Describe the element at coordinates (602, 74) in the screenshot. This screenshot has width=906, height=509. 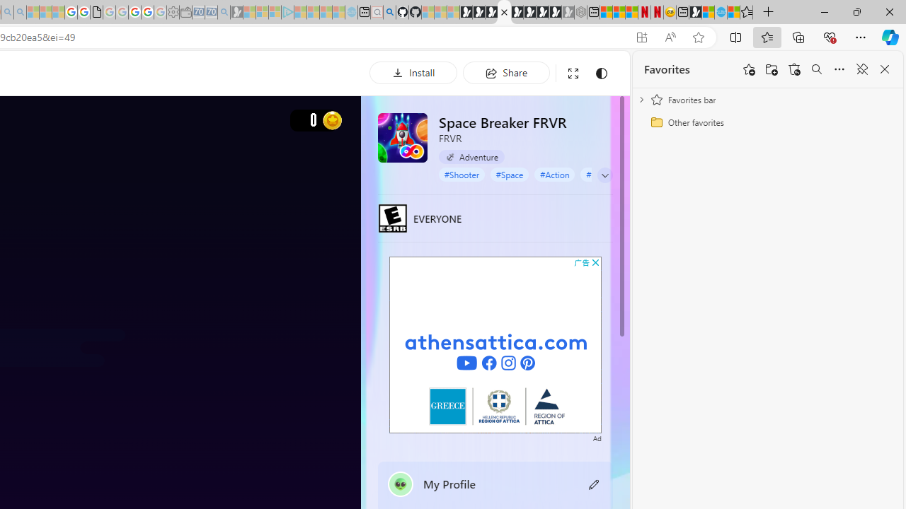
I see `Change to dark mode` at that location.